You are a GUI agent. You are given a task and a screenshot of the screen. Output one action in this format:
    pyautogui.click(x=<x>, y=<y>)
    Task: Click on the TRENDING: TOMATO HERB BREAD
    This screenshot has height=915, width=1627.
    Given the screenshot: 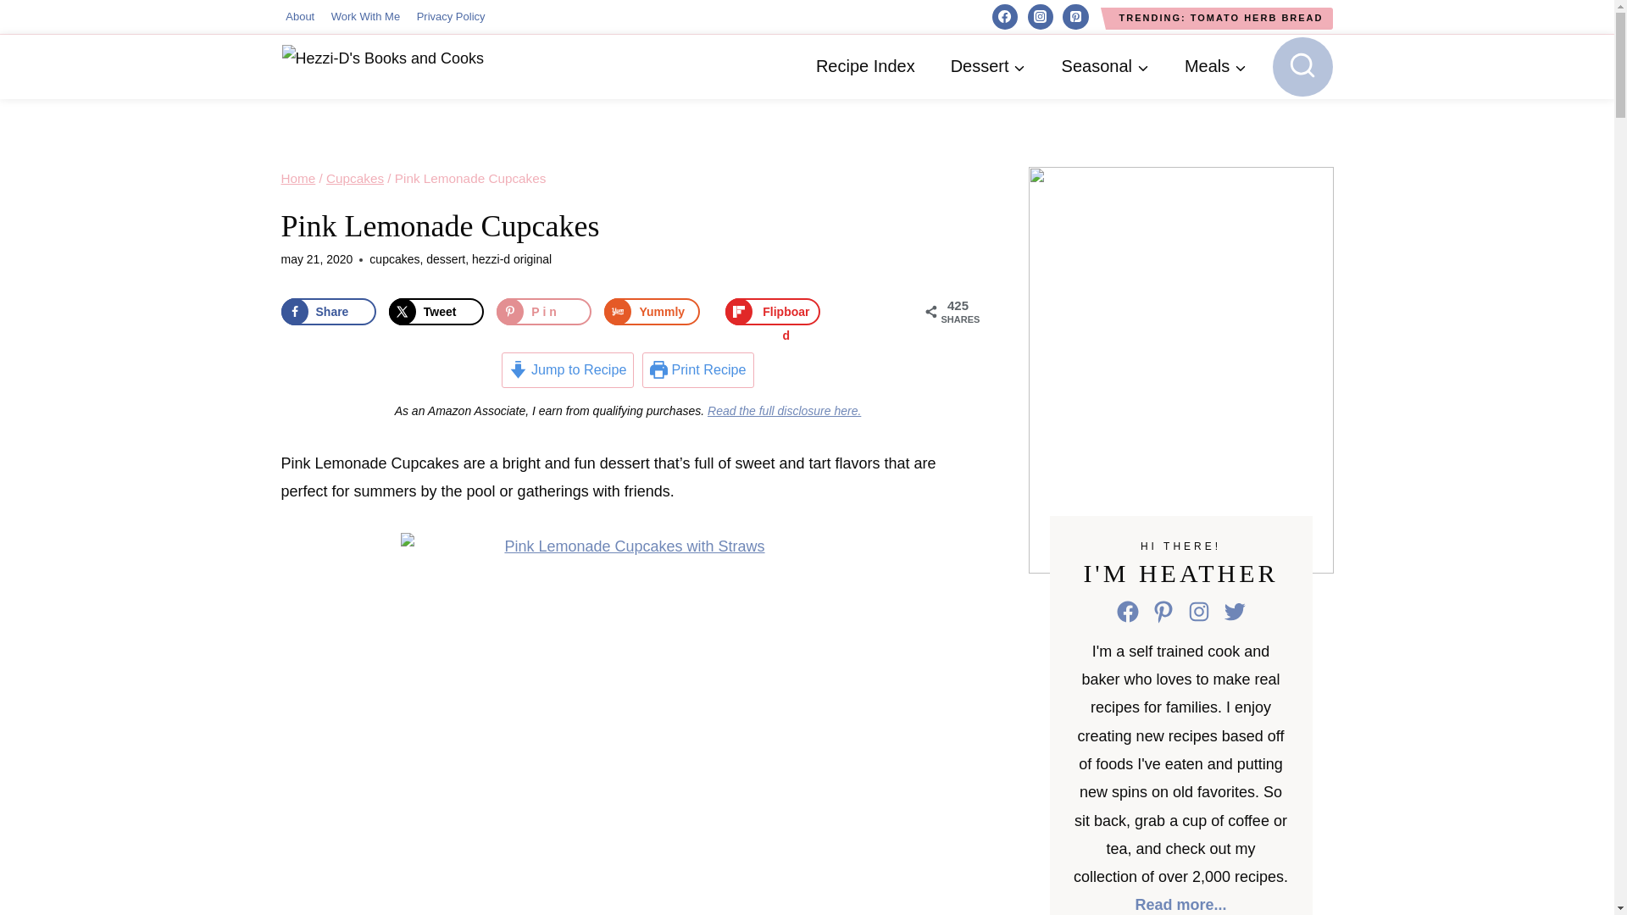 What is the action you would take?
    pyautogui.click(x=1220, y=18)
    